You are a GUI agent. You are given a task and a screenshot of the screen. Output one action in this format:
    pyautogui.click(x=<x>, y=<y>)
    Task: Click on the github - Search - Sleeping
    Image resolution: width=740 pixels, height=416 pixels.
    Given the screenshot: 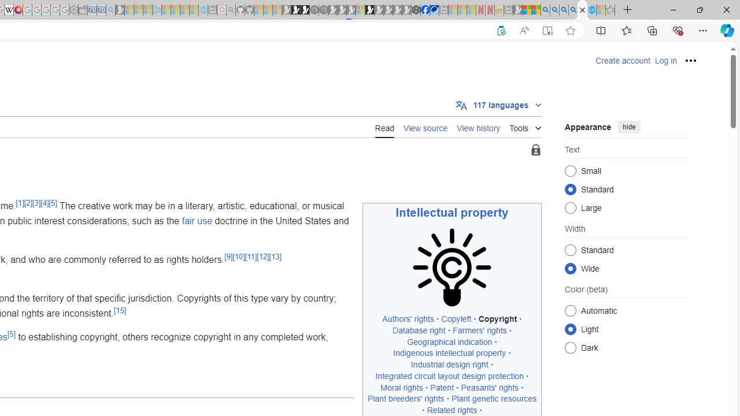 What is the action you would take?
    pyautogui.click(x=231, y=10)
    